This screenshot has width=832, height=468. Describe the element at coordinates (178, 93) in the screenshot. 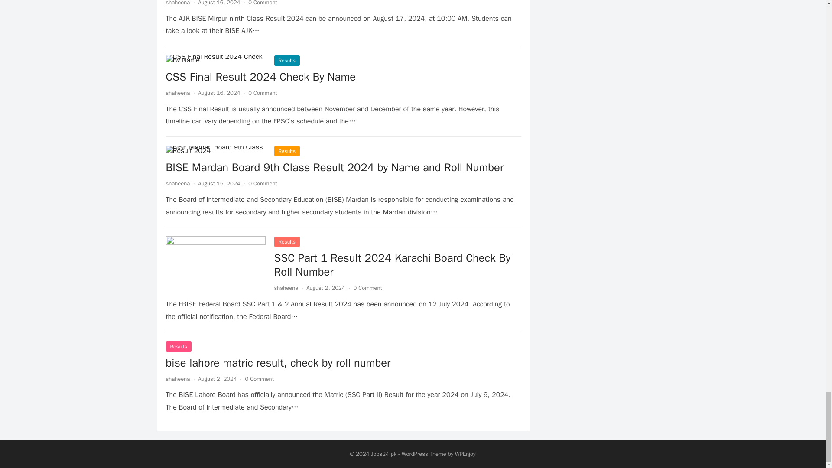

I see `Posts by shaheena` at that location.